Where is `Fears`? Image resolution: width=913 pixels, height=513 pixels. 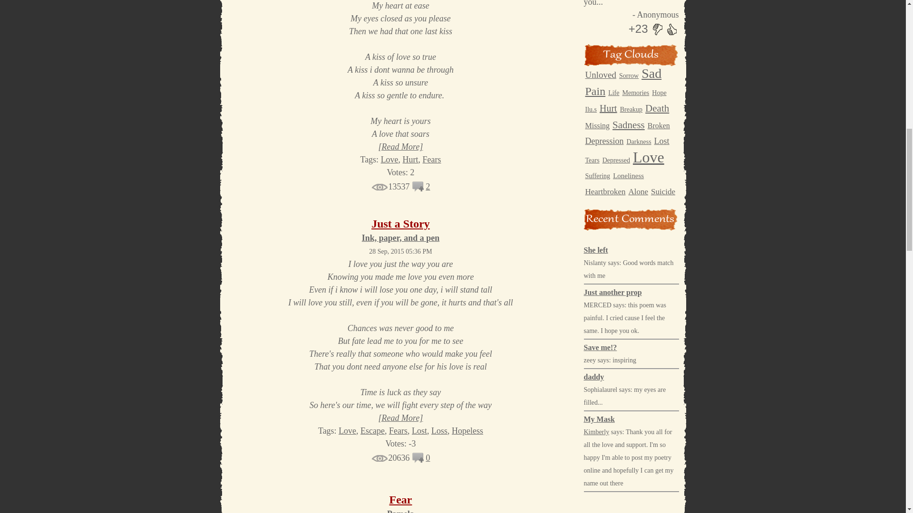
Fears is located at coordinates (432, 160).